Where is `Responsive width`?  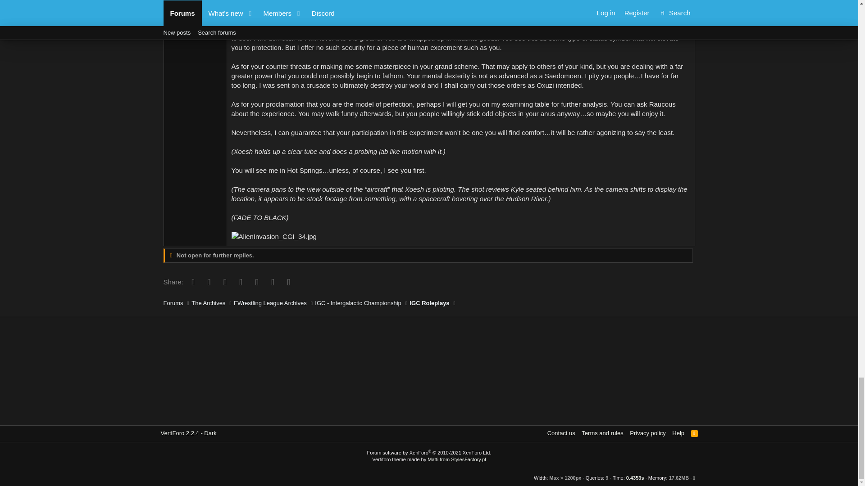 Responsive width is located at coordinates (558, 478).